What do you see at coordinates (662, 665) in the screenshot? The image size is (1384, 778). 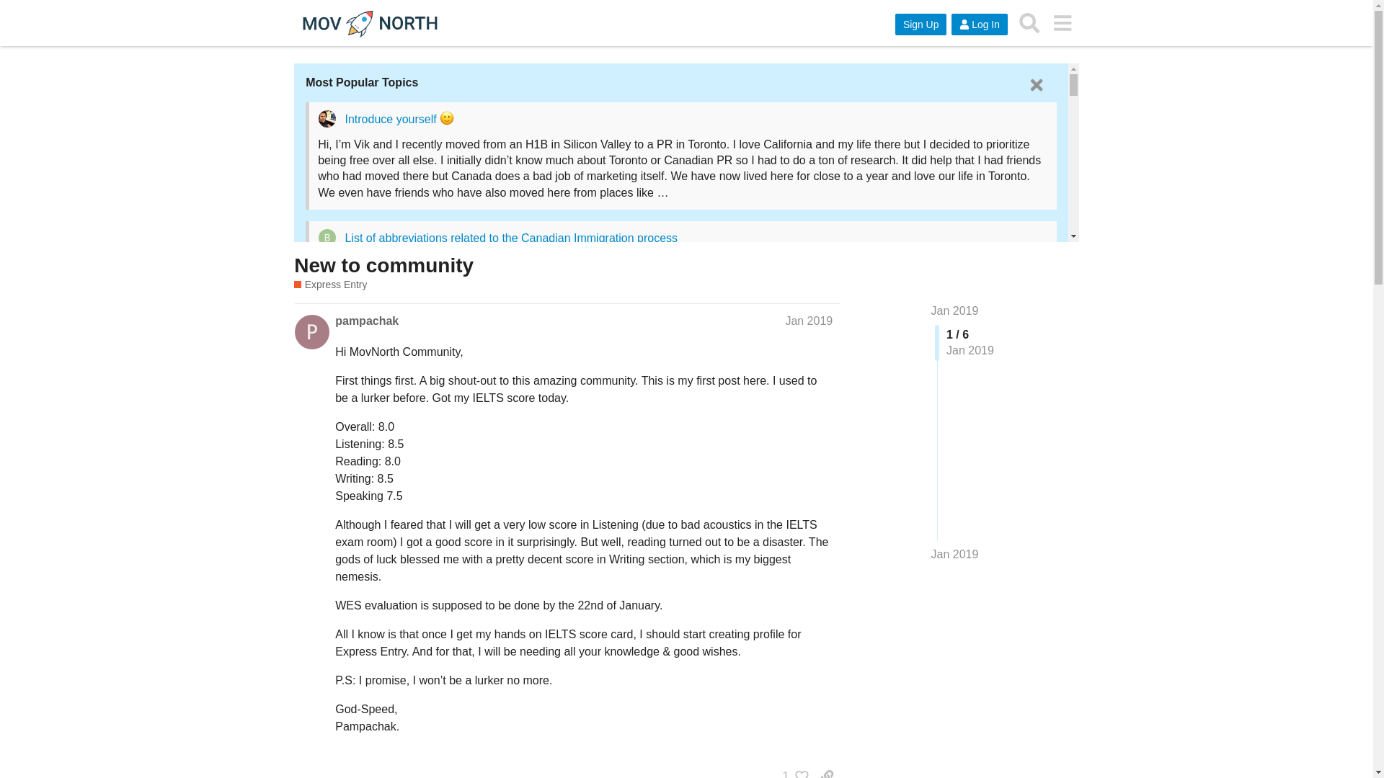 I see `ECA` at bounding box center [662, 665].